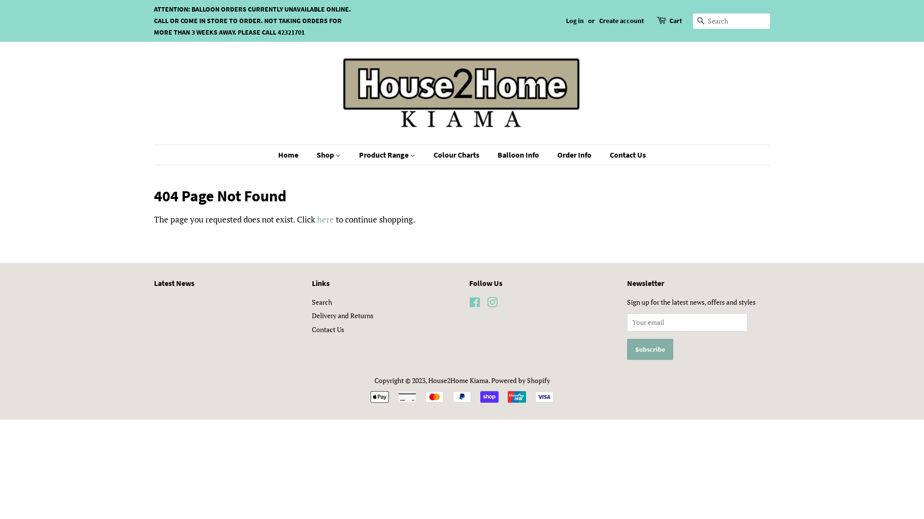 The height and width of the screenshot is (519, 924). I want to click on Balloon Info, so click(520, 155).